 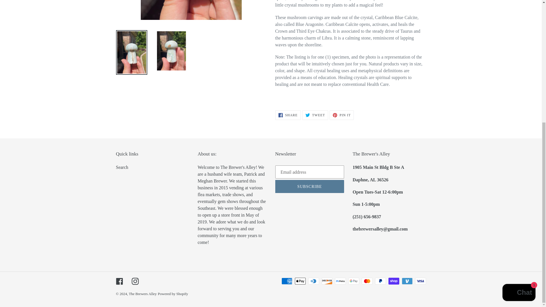 What do you see at coordinates (519, 92) in the screenshot?
I see `Shopify online store chat` at bounding box center [519, 92].